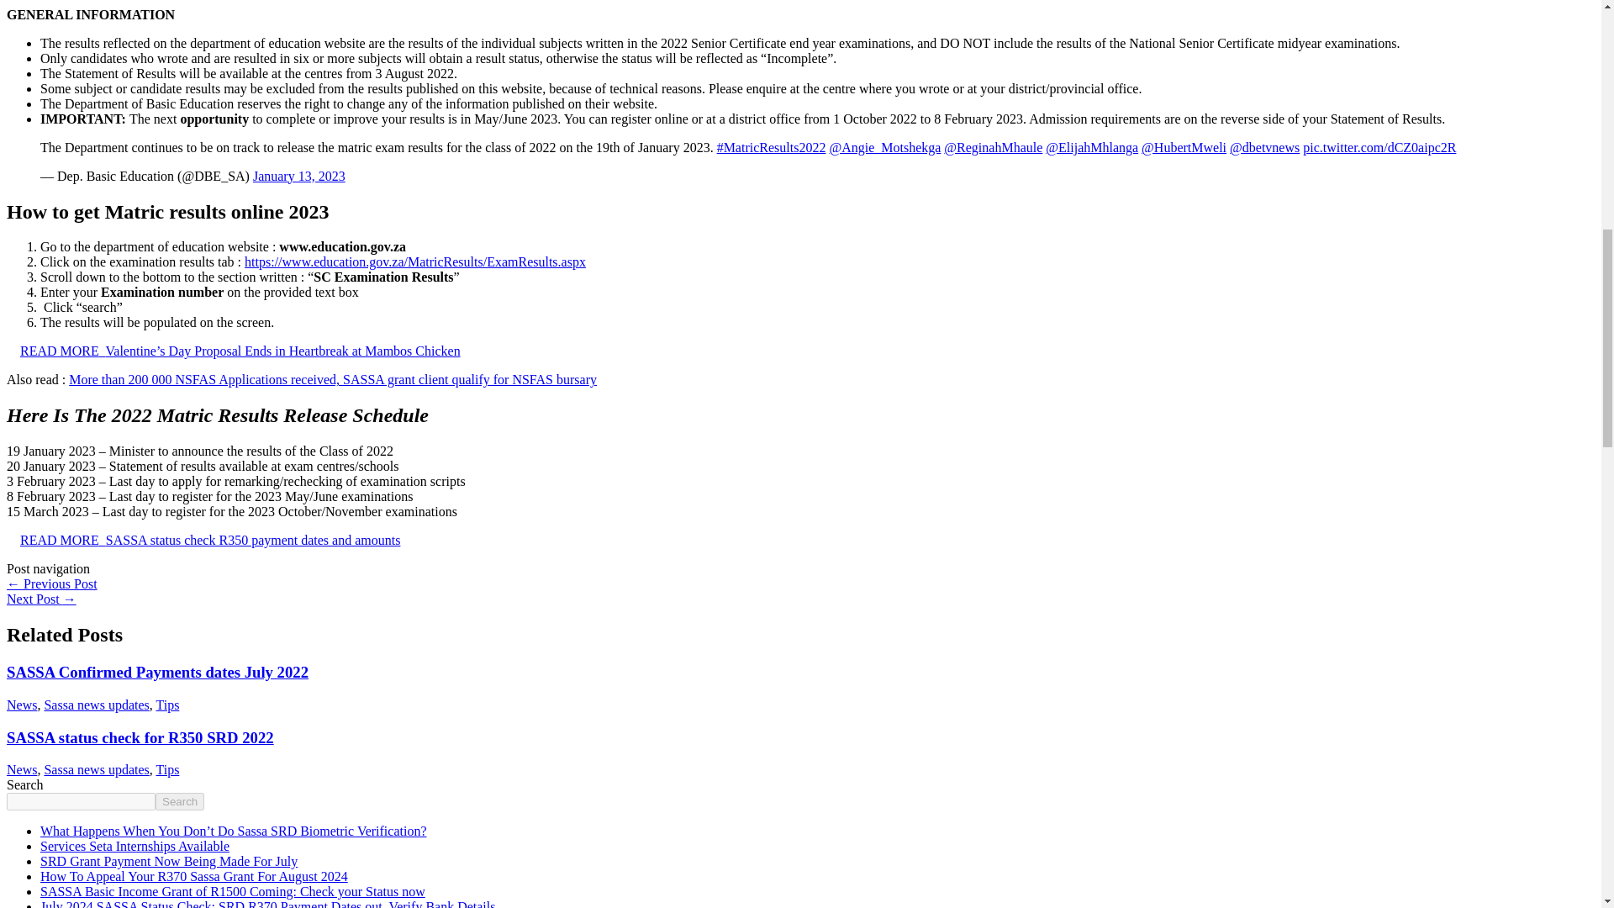 The height and width of the screenshot is (908, 1614). I want to click on SASSA Confirmed Payments dates July 2022, so click(156, 673).